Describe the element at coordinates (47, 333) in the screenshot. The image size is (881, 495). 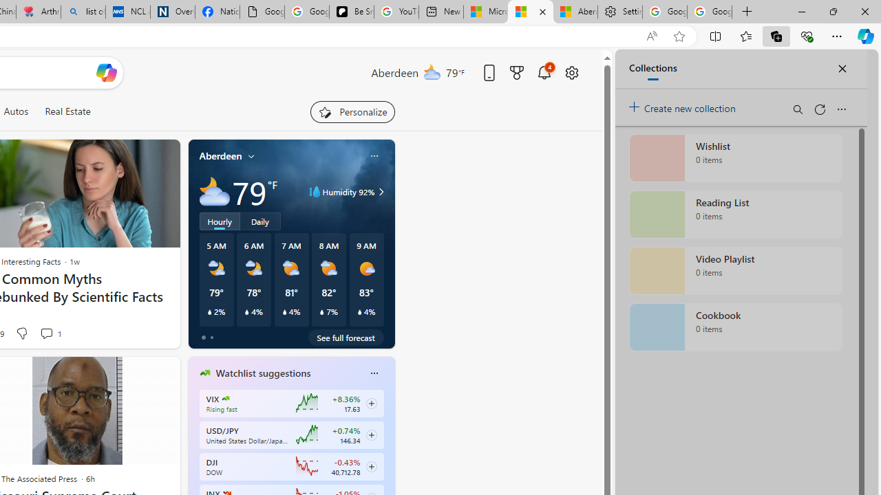
I see `View comments 1 Comment` at that location.